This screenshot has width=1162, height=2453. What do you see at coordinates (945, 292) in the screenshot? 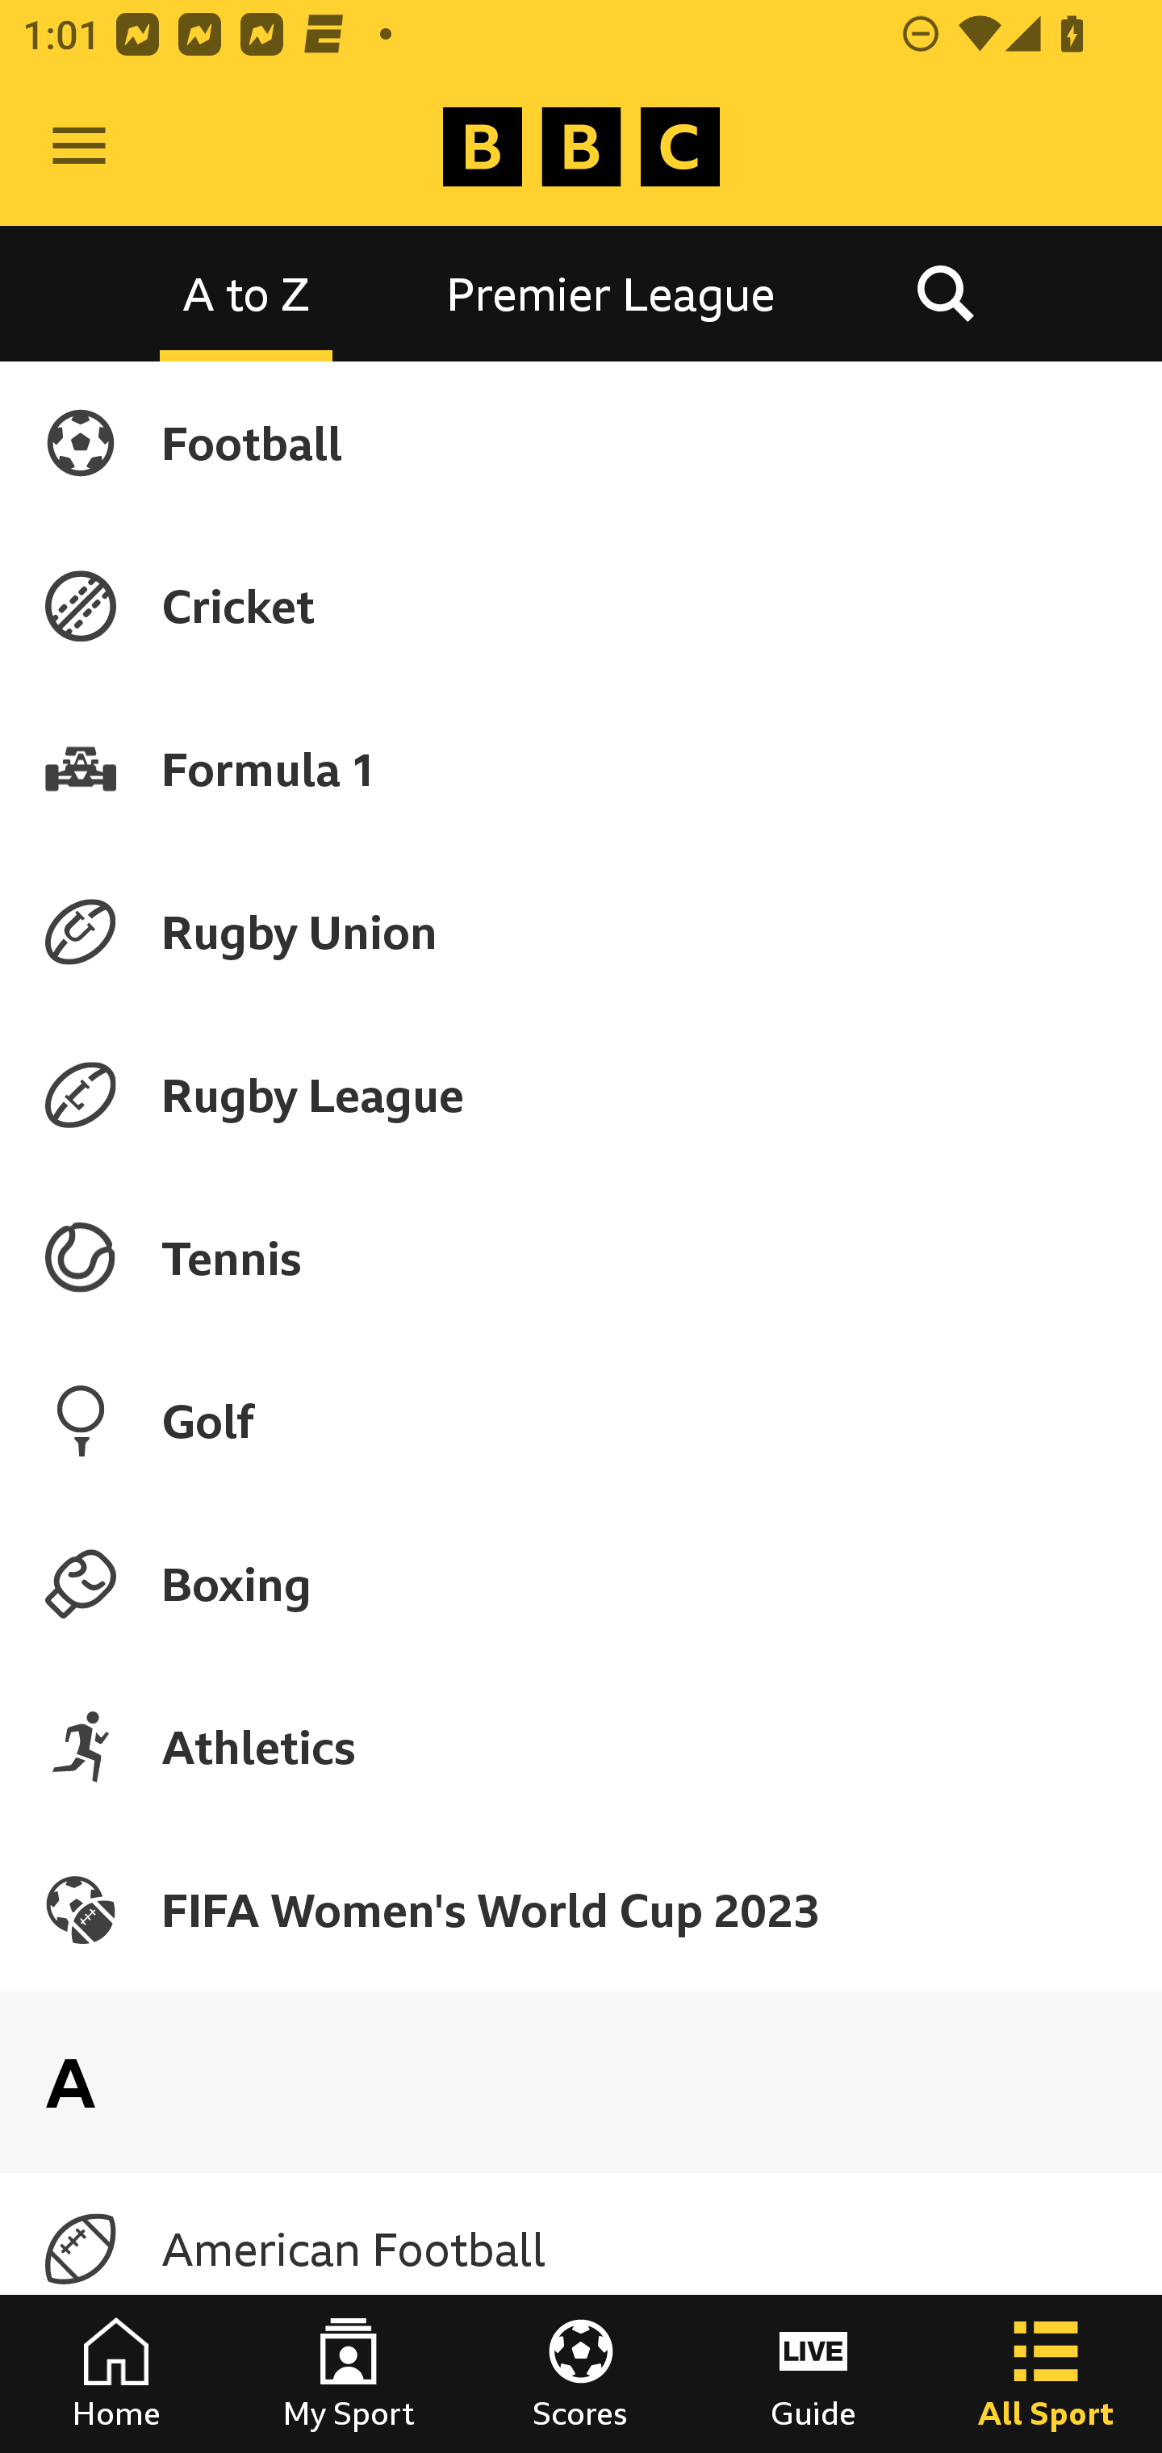
I see `Search` at bounding box center [945, 292].